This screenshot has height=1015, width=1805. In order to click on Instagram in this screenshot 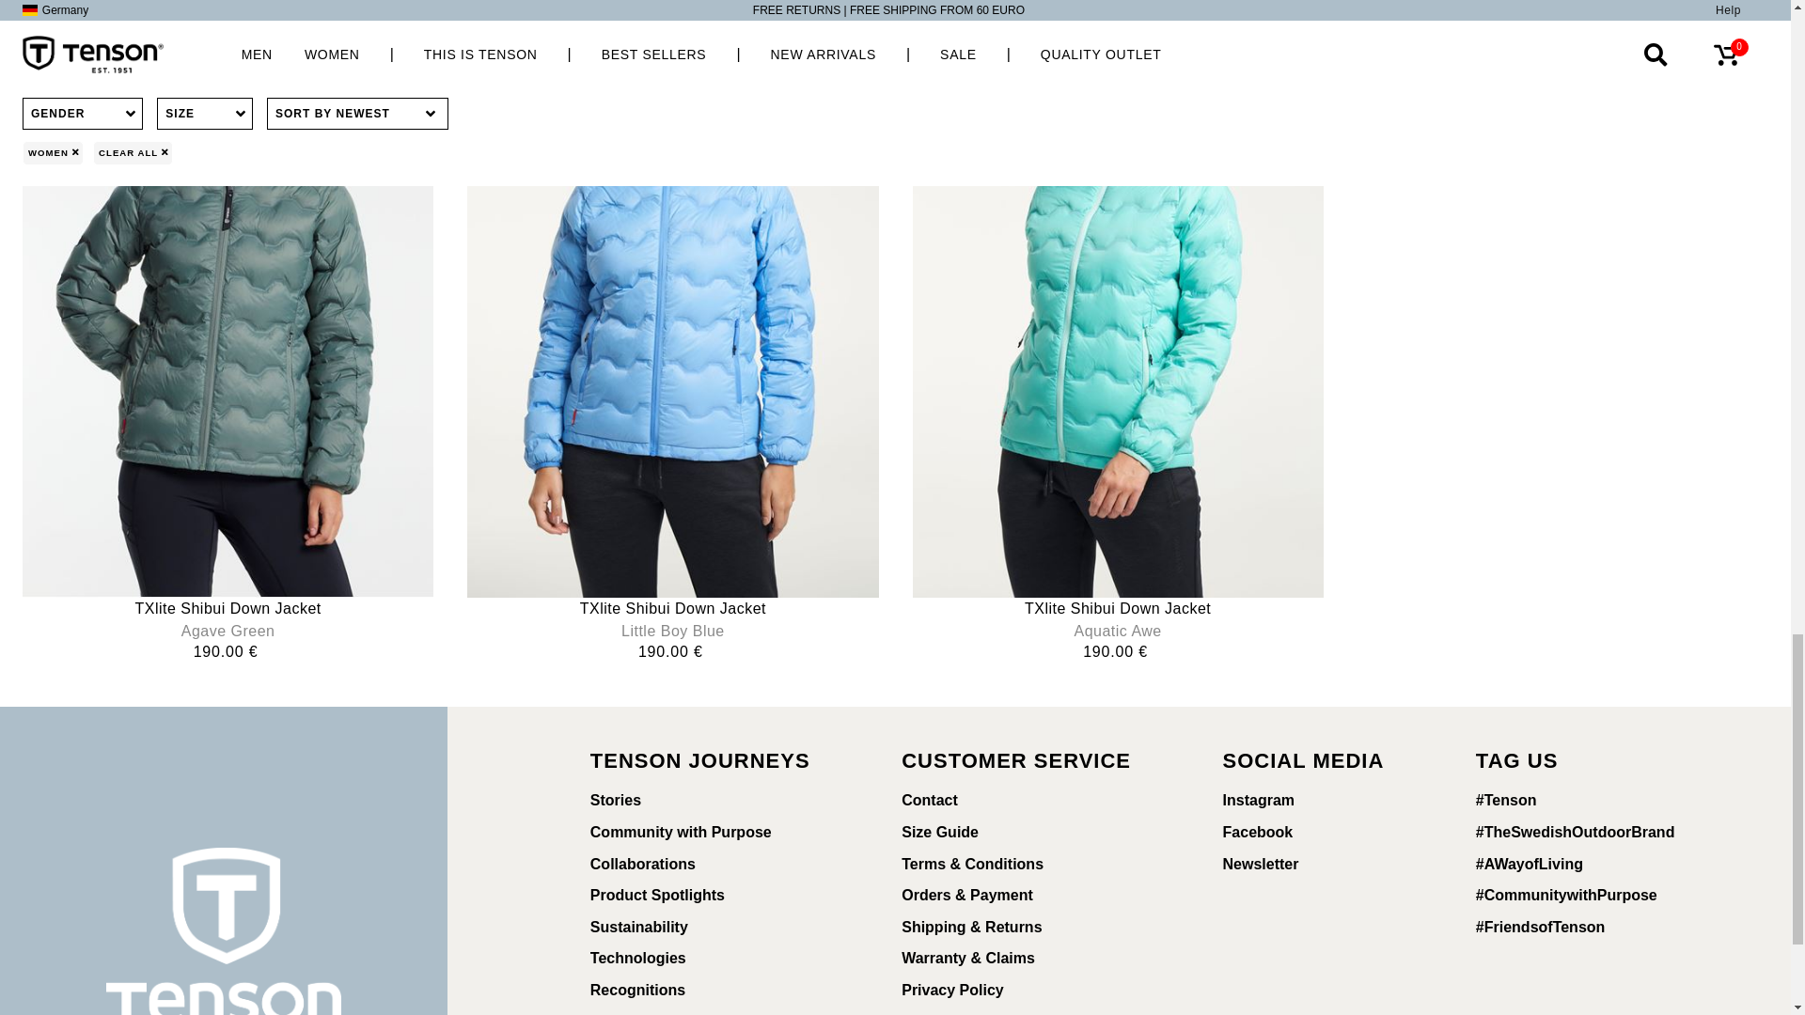, I will do `click(1317, 801)`.